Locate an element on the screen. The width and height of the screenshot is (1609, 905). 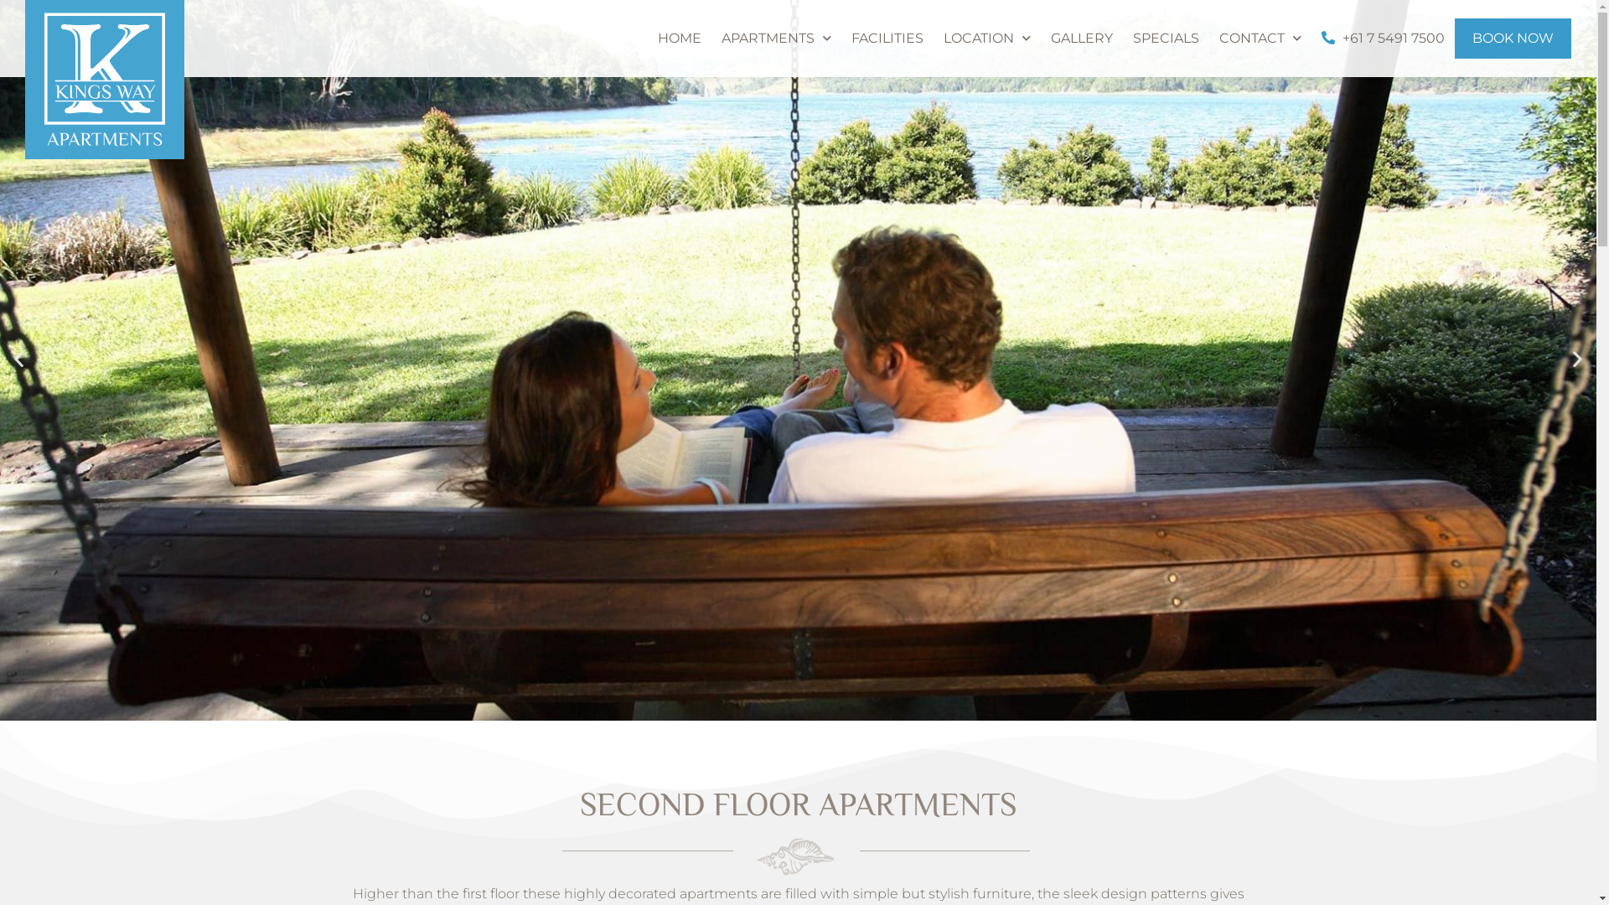
FACILITIES is located at coordinates (887, 39).